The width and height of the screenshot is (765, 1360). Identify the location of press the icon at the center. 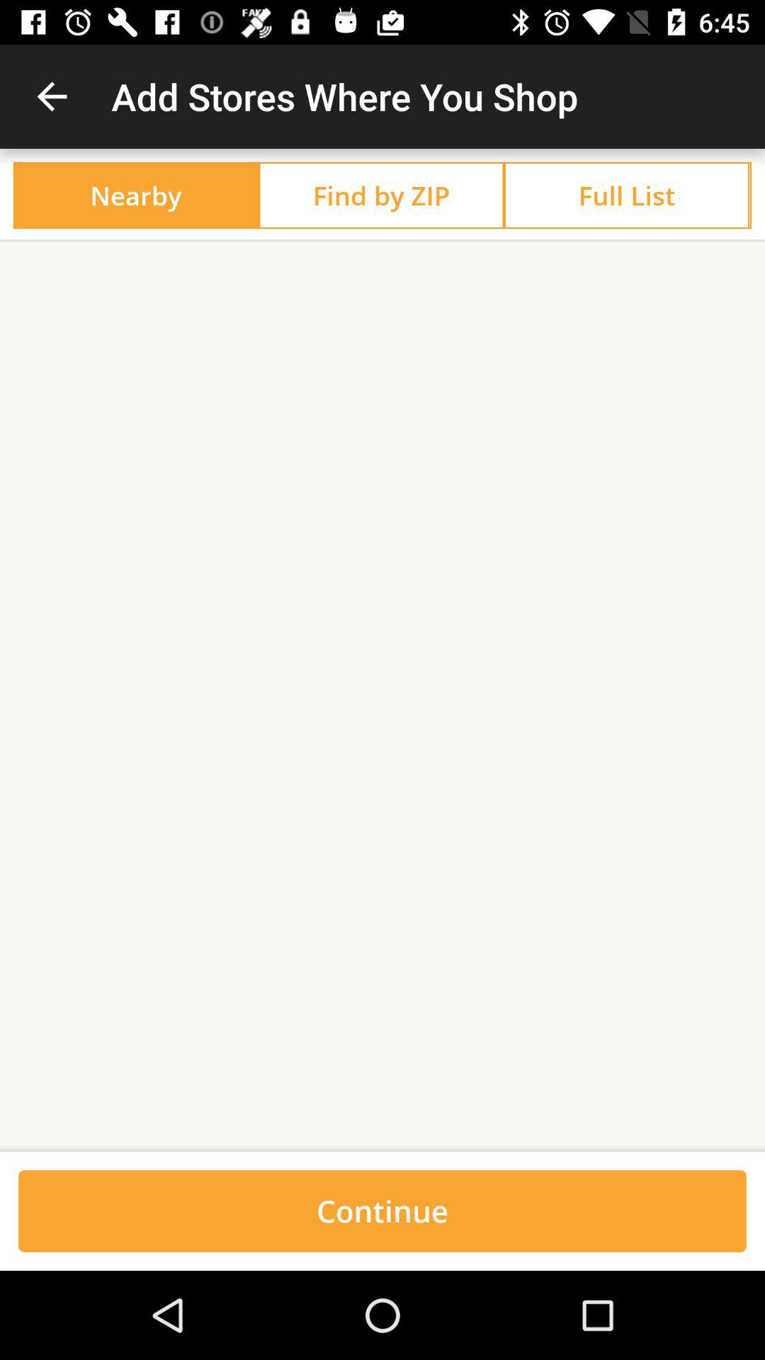
(382, 697).